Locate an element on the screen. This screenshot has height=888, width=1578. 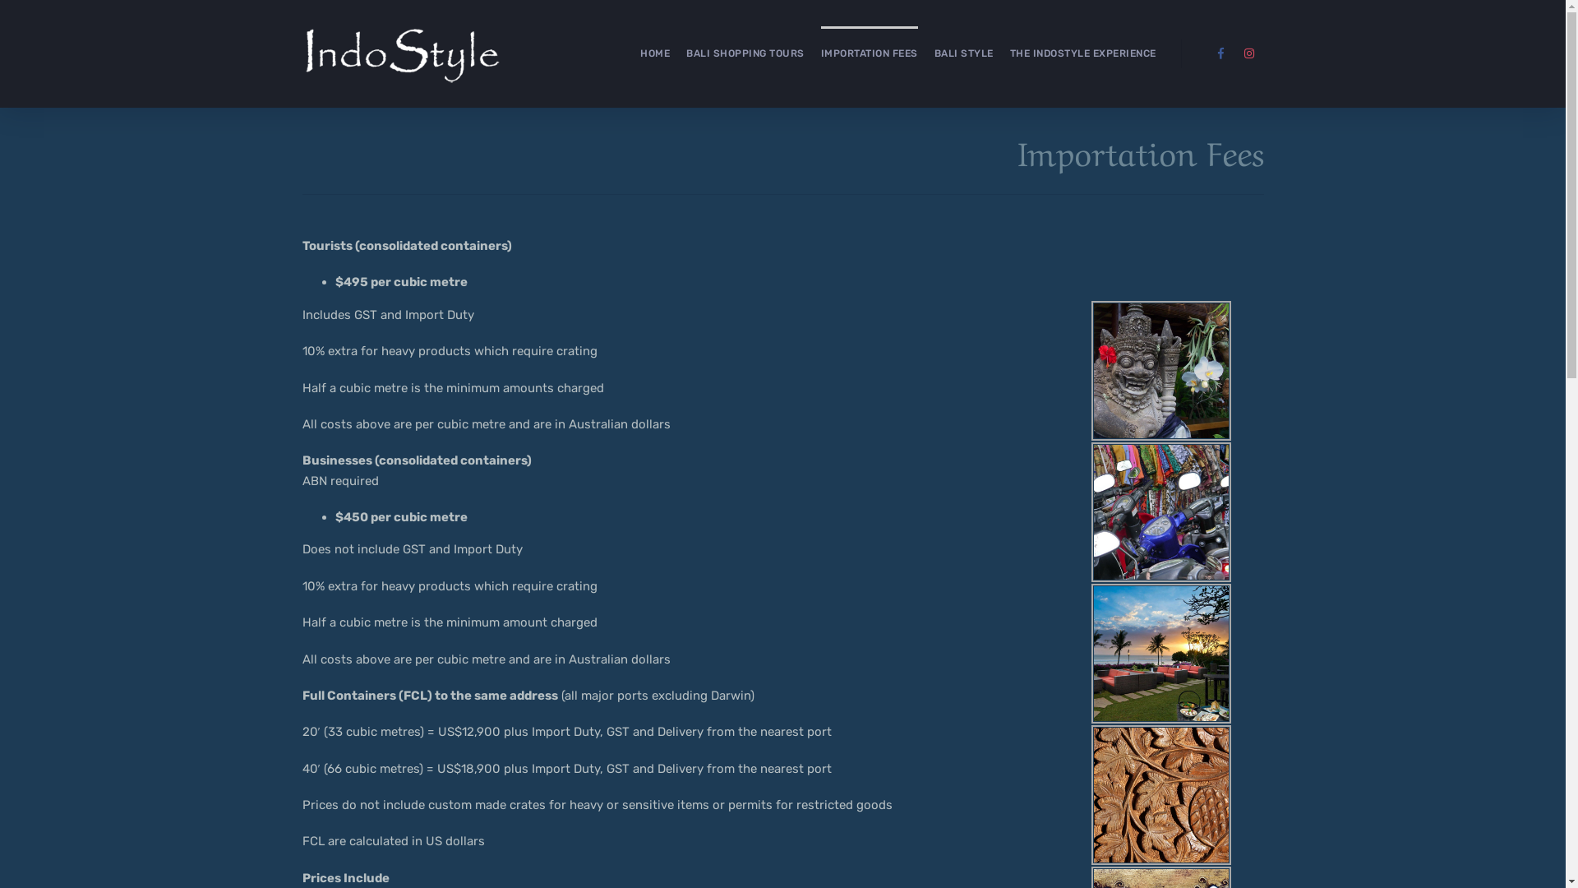
IndoStyle Bali to Australia Freight Services is located at coordinates (1161, 512).